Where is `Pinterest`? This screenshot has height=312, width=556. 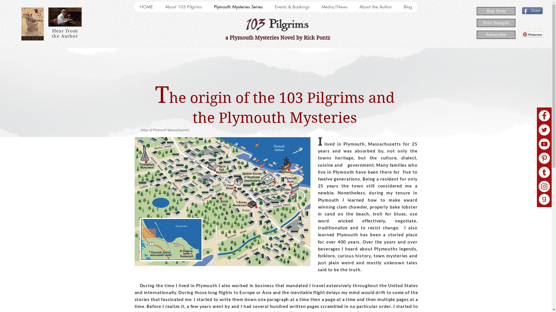
Pinterest is located at coordinates (532, 34).